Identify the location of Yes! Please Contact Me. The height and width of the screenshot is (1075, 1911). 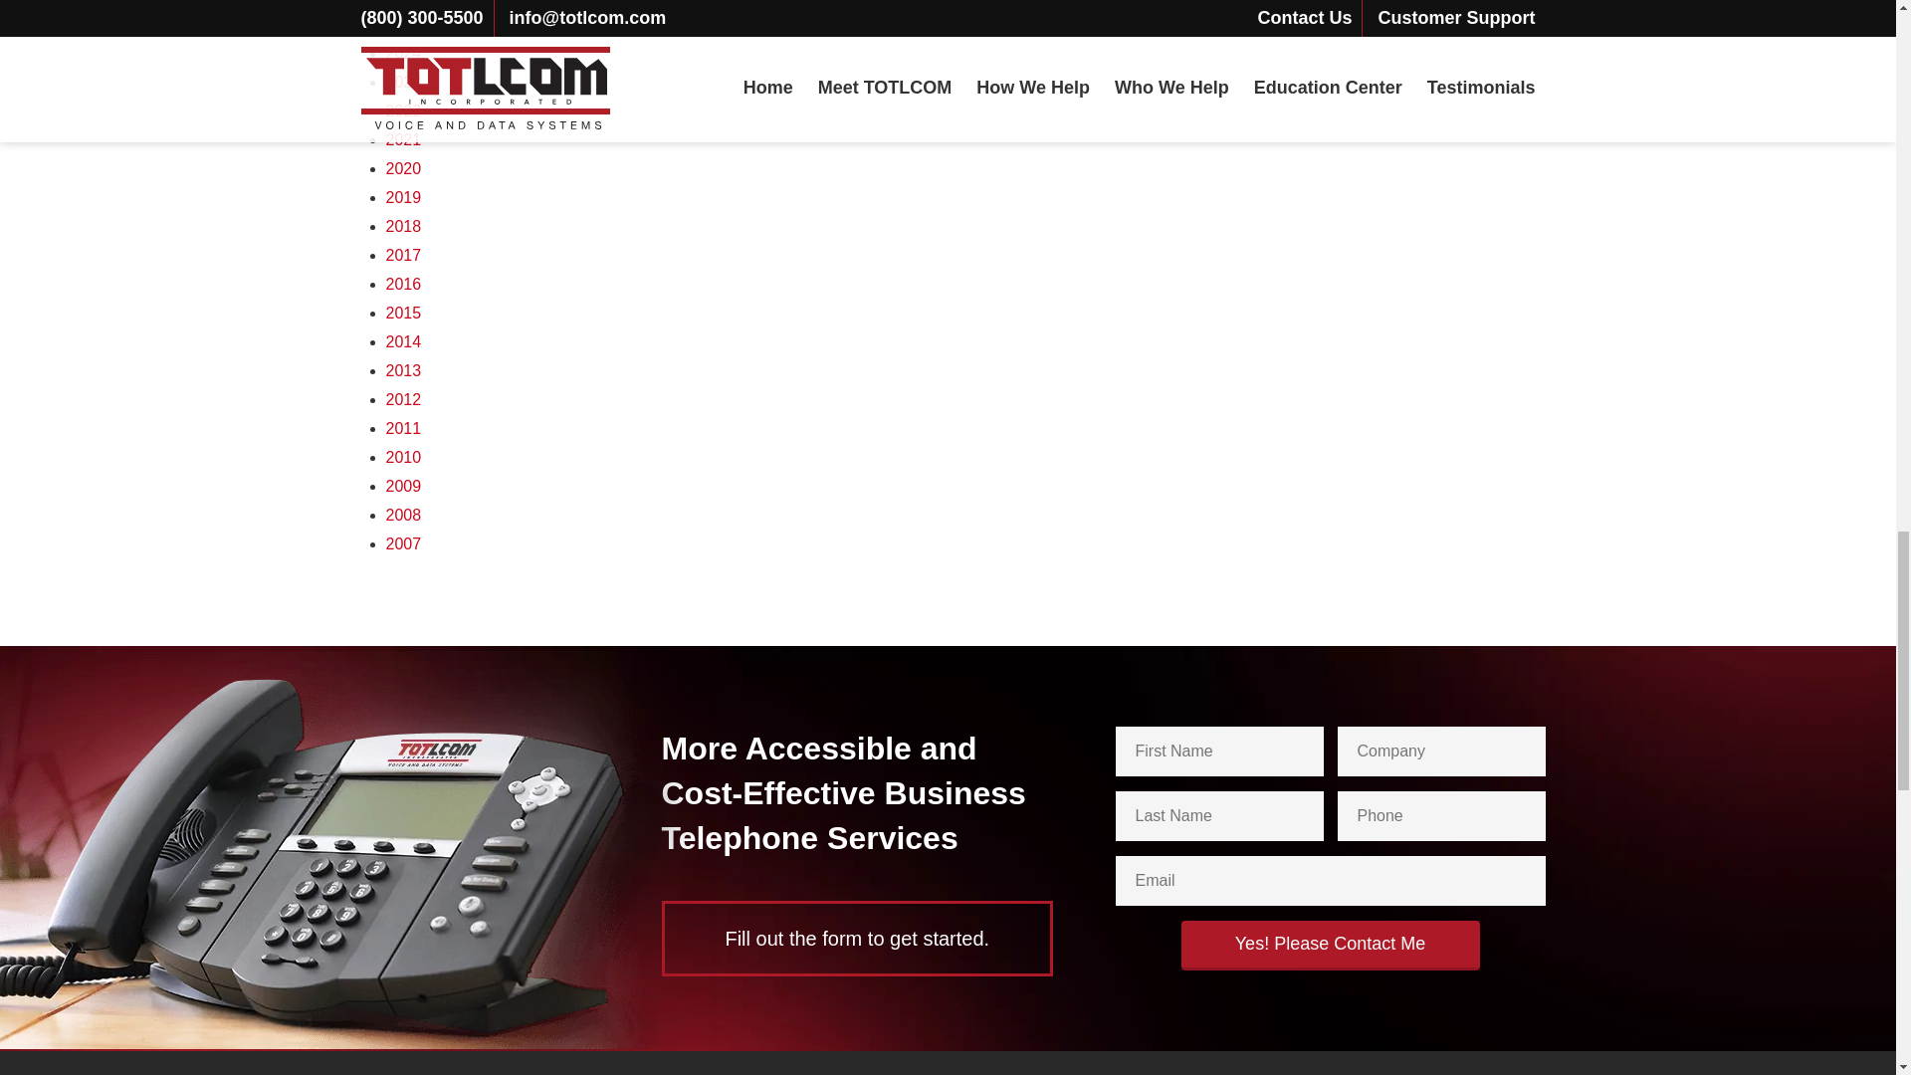
(1330, 946).